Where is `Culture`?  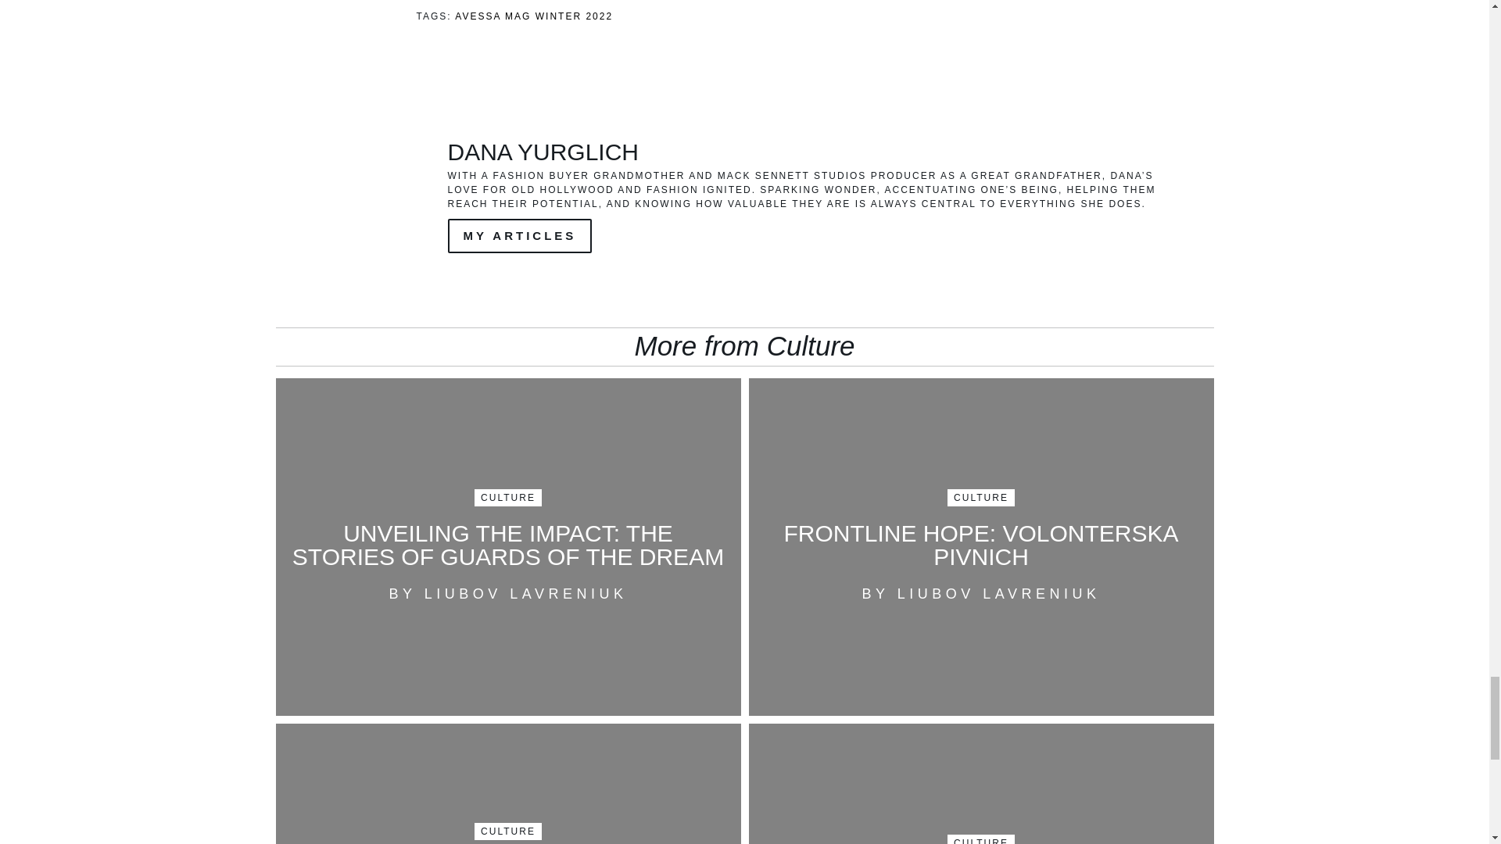
Culture is located at coordinates (811, 345).